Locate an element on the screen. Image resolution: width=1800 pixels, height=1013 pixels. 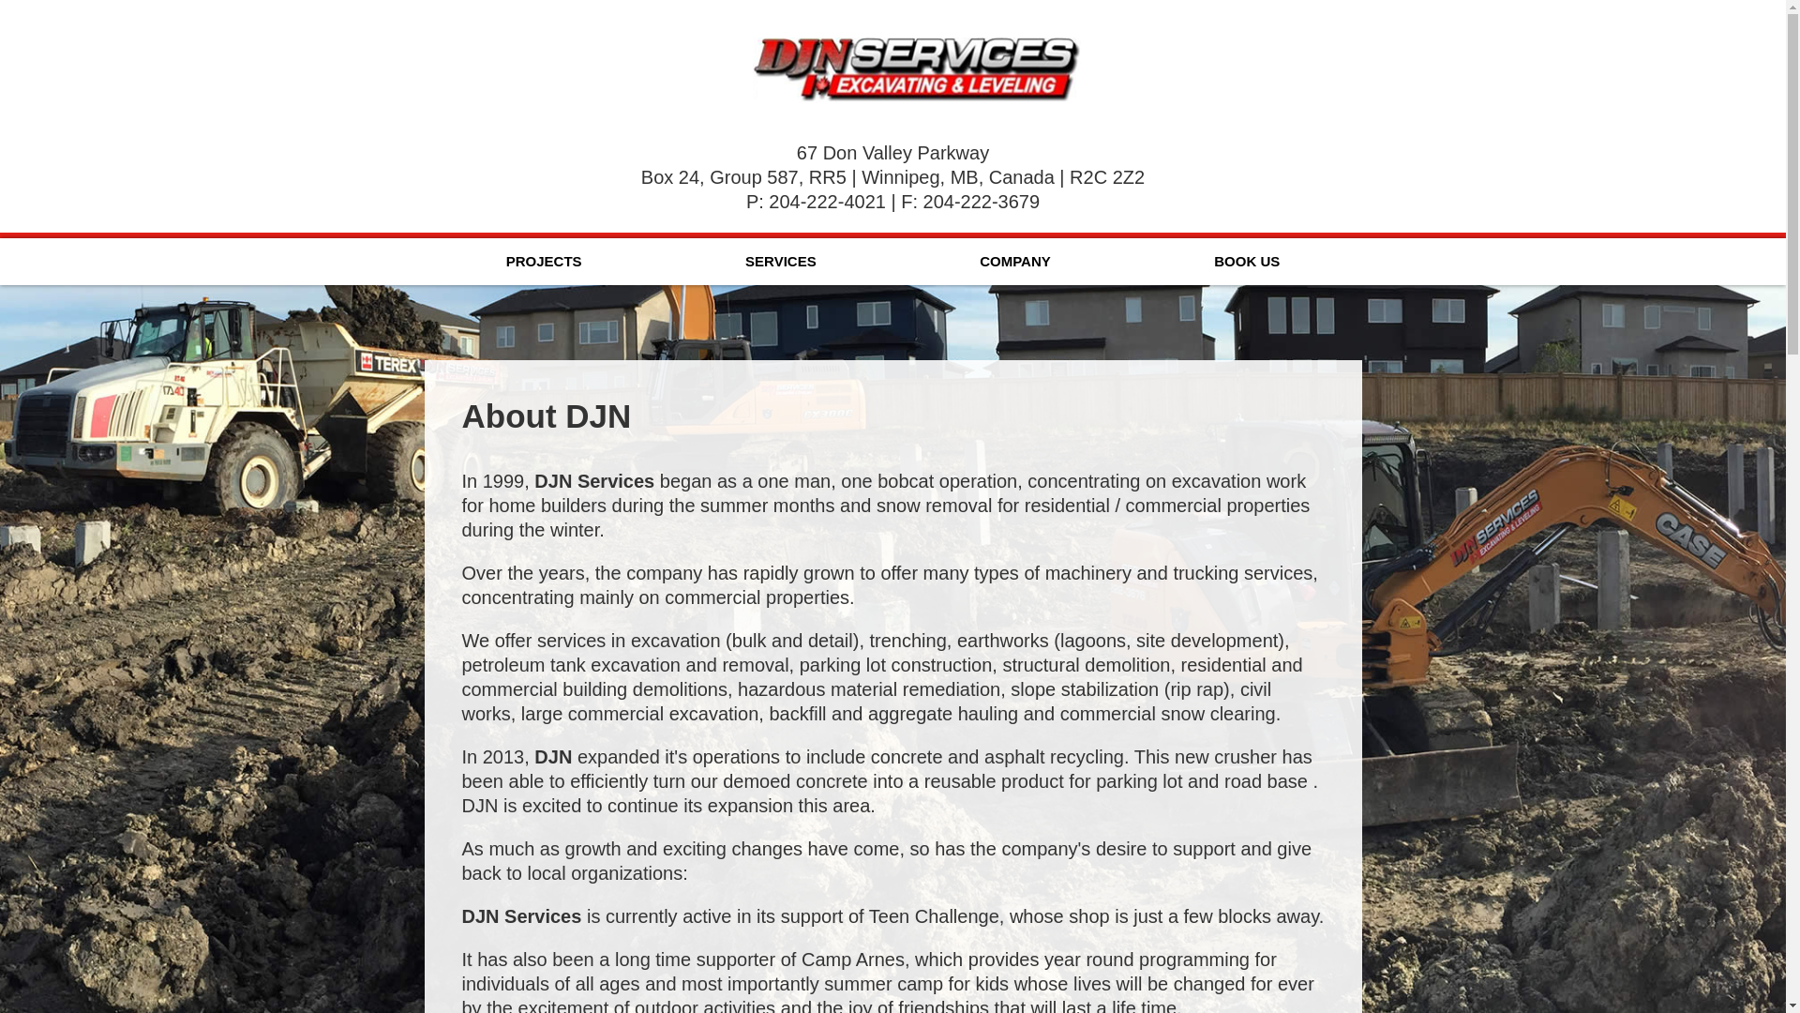
DJN Services is located at coordinates (916, 70).